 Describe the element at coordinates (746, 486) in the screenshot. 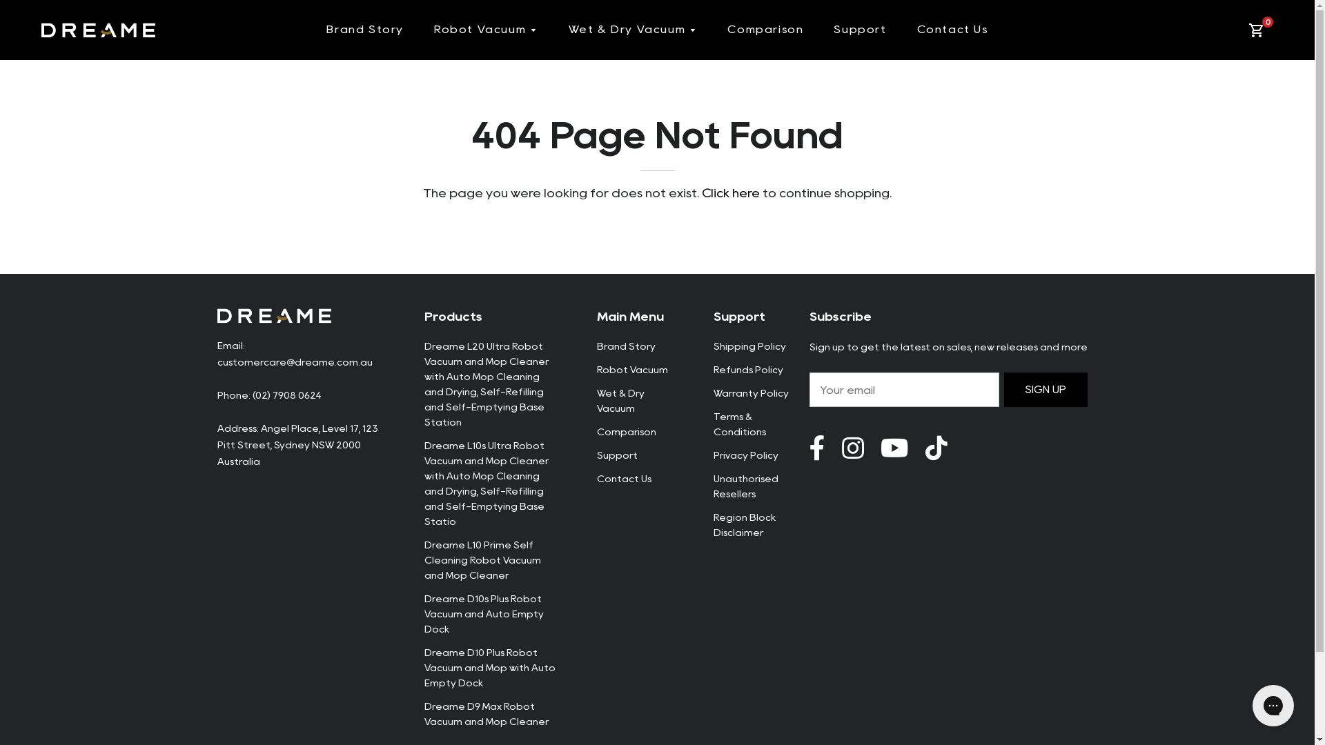

I see `Unauthorised Resellers` at that location.